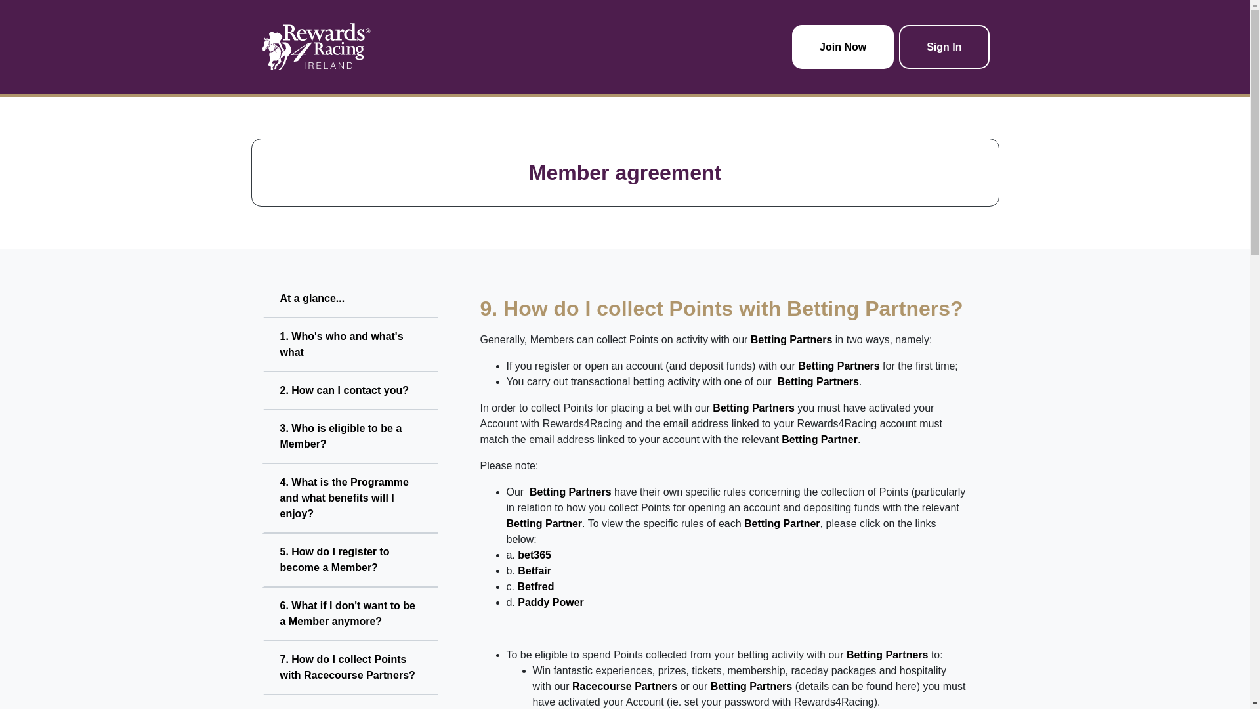 The height and width of the screenshot is (709, 1260). I want to click on Betting Partners, so click(818, 381).